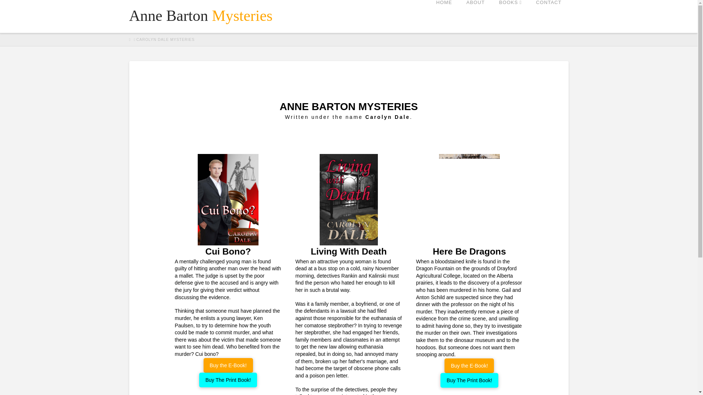 The image size is (703, 395). What do you see at coordinates (165, 39) in the screenshot?
I see `CAROLYN DALE MYSTERIES` at bounding box center [165, 39].